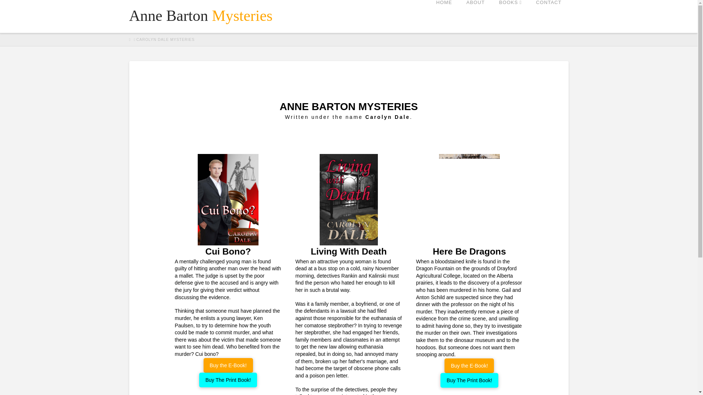 The image size is (703, 395). What do you see at coordinates (165, 39) in the screenshot?
I see `CAROLYN DALE MYSTERIES` at bounding box center [165, 39].